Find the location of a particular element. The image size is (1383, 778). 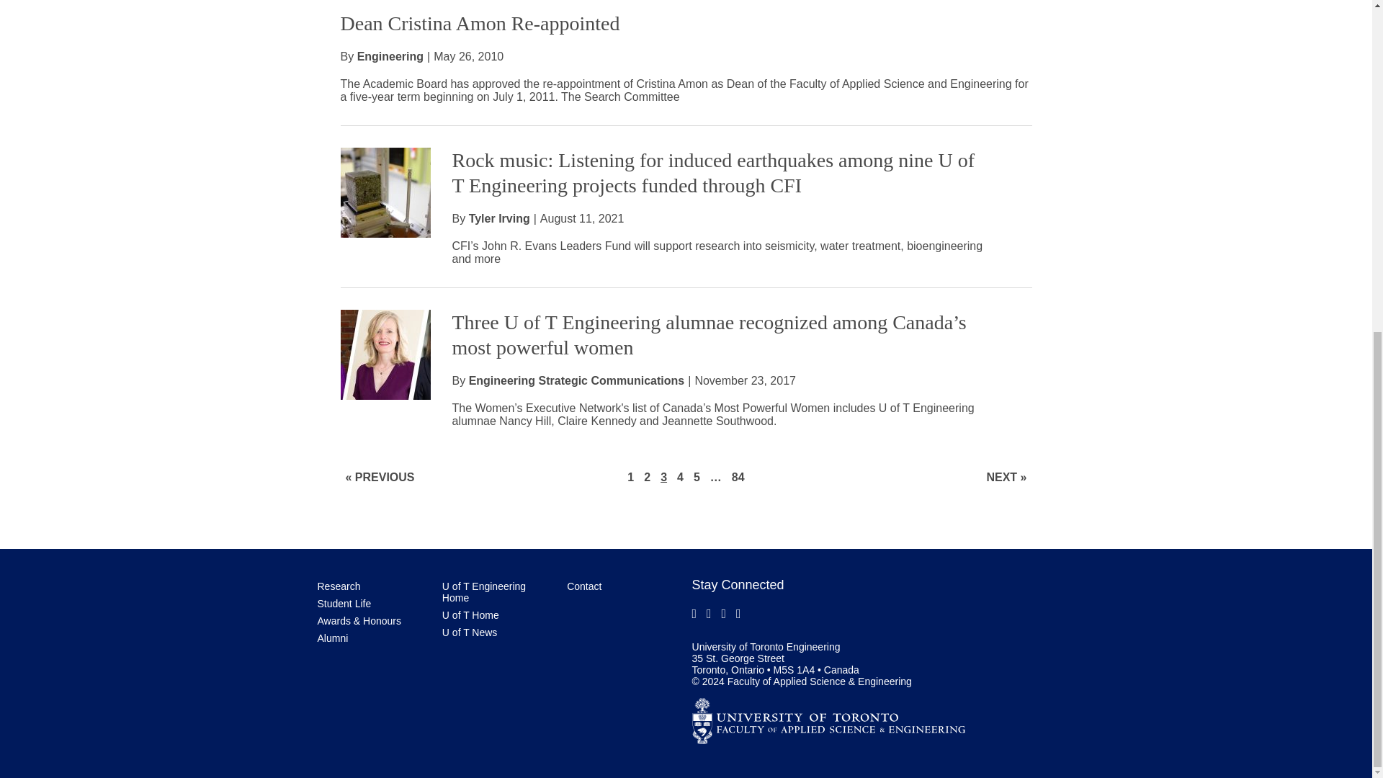

U of T News is located at coordinates (470, 632).